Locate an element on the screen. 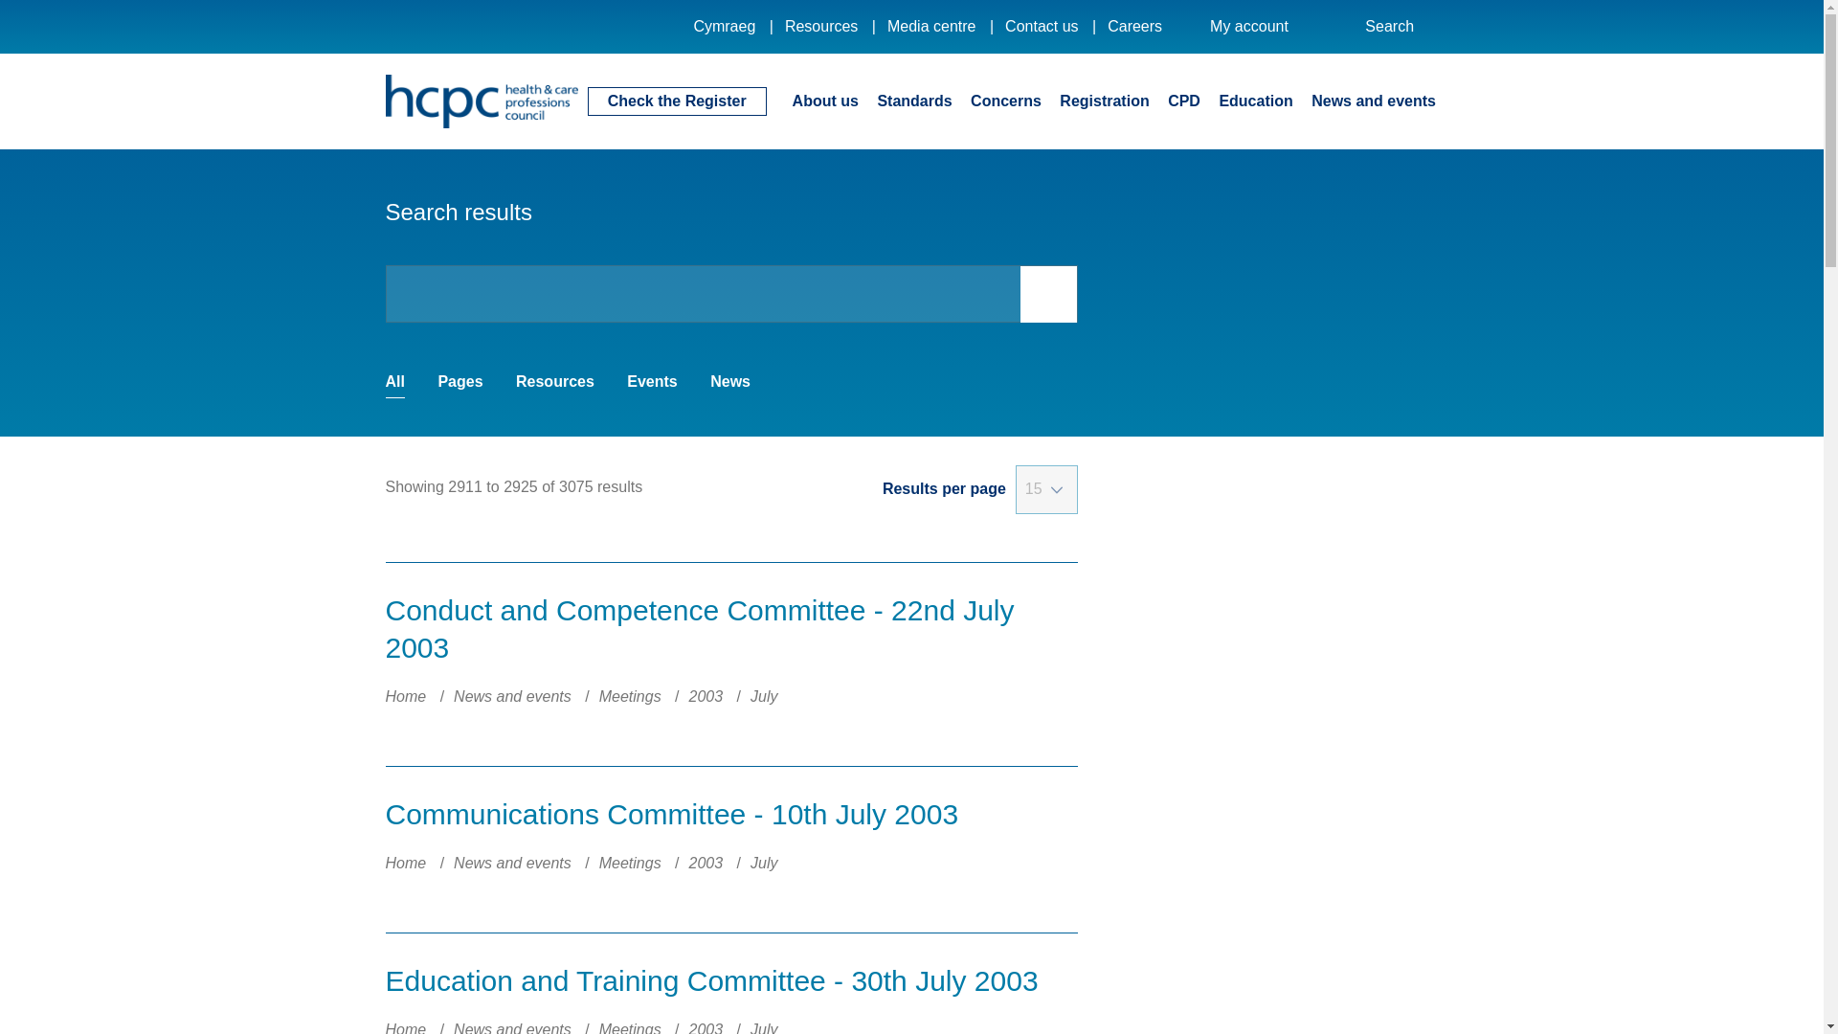 The image size is (1838, 1034). Resources is located at coordinates (821, 26).